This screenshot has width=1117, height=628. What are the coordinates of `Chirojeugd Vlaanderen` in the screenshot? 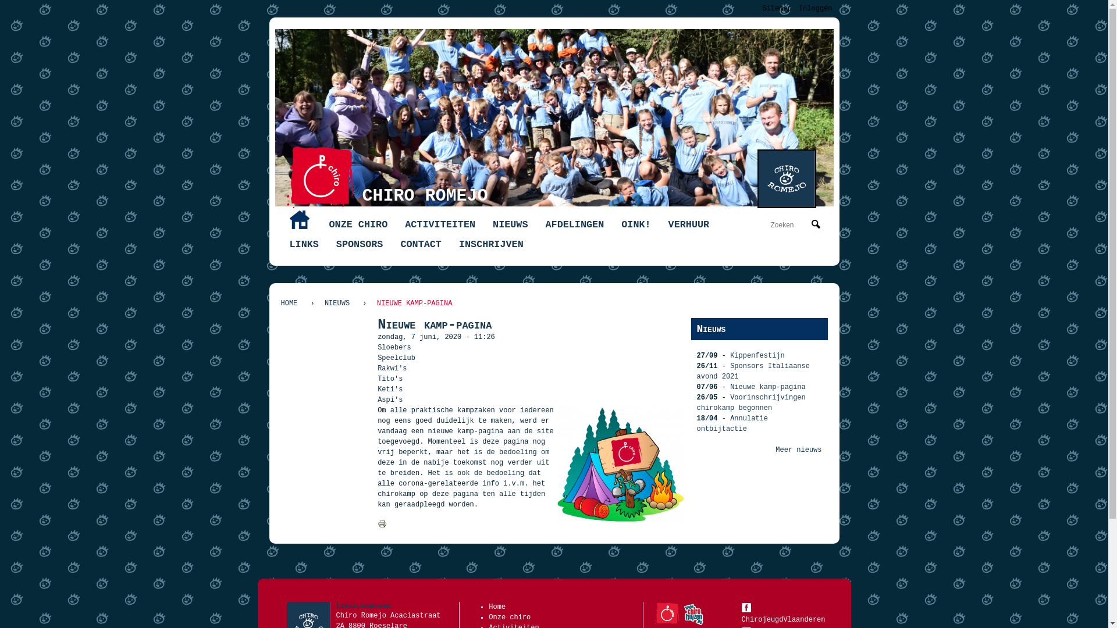 It's located at (667, 614).